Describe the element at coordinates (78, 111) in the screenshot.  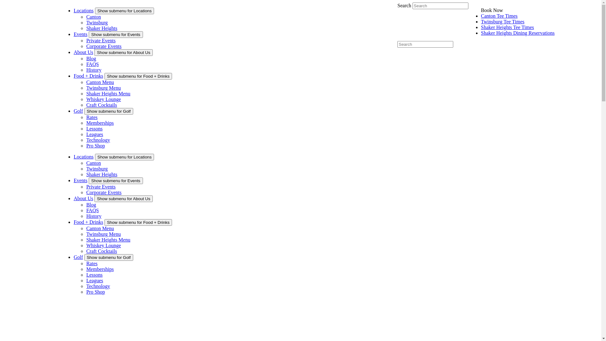
I see `Golf` at that location.